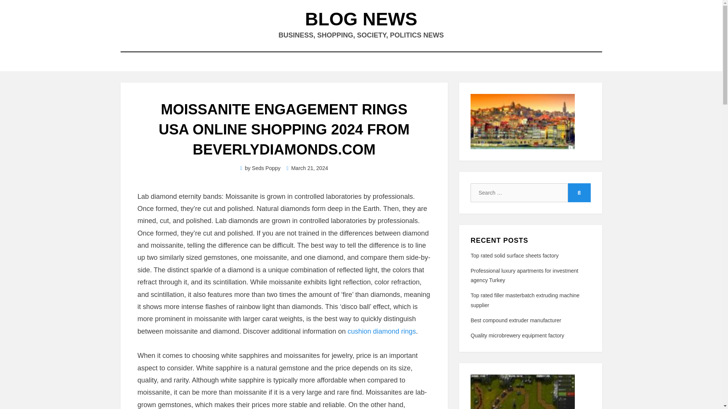 The image size is (728, 409). I want to click on BLOG NEWS, so click(361, 19).